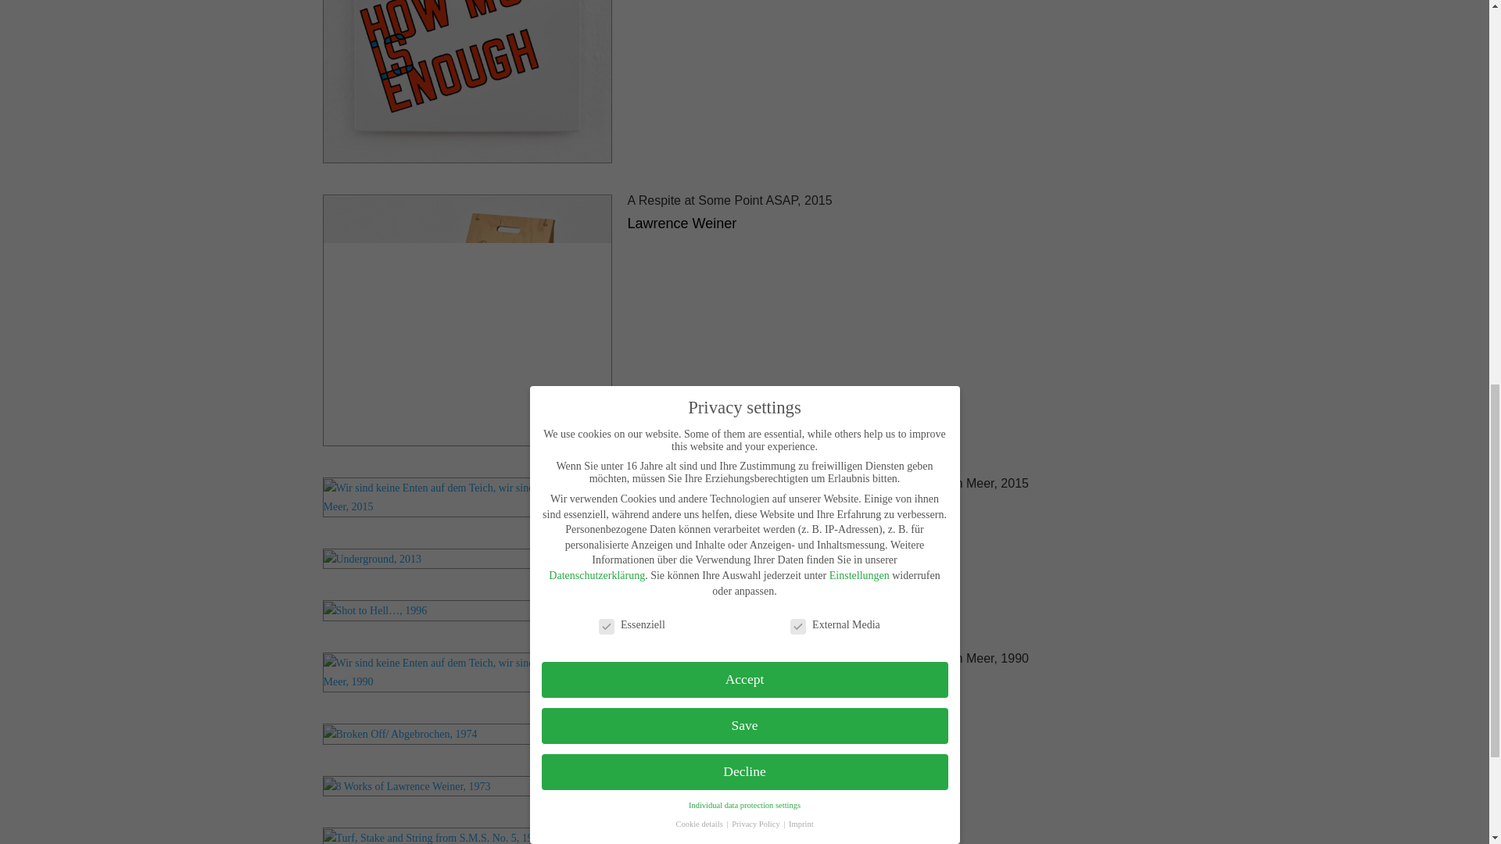 Image resolution: width=1501 pixels, height=844 pixels. What do you see at coordinates (682, 224) in the screenshot?
I see `Lawrence Weiner` at bounding box center [682, 224].